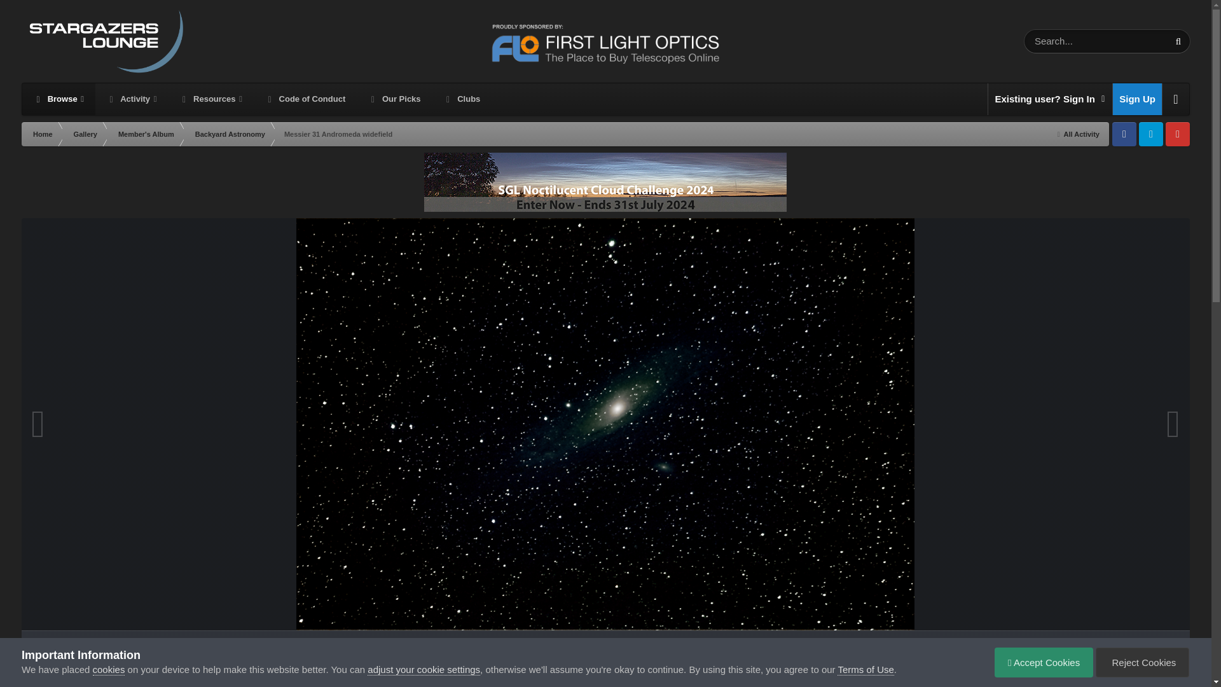 The height and width of the screenshot is (687, 1221). Describe the element at coordinates (305, 99) in the screenshot. I see `Code of Conduct` at that location.